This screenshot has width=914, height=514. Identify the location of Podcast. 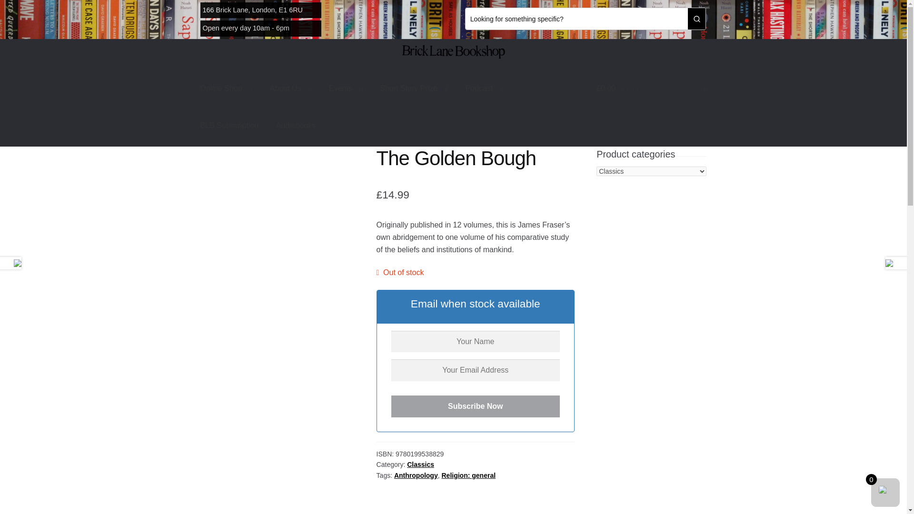
(484, 88).